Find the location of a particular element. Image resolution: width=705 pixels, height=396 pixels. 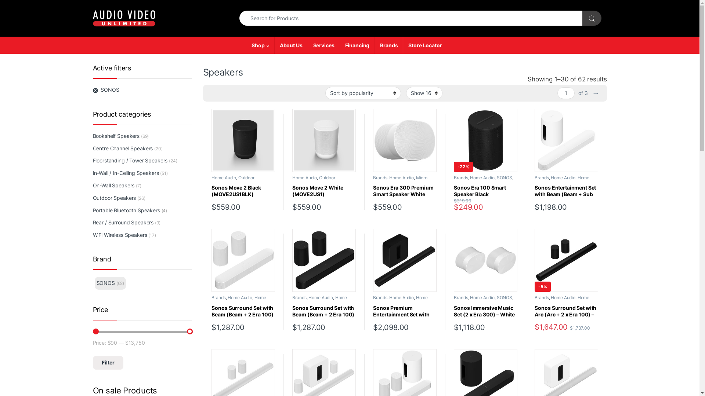

Rear / Surround Speakers is located at coordinates (123, 222).